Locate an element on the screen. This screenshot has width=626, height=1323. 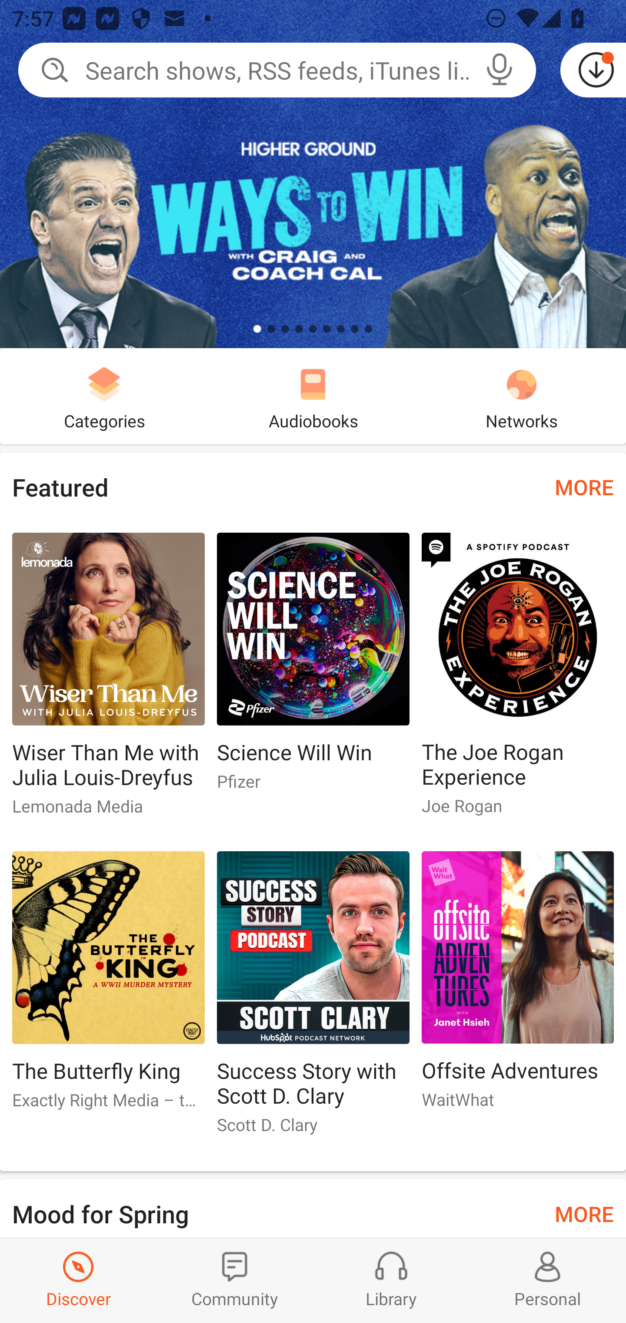
Library is located at coordinates (391, 1280).